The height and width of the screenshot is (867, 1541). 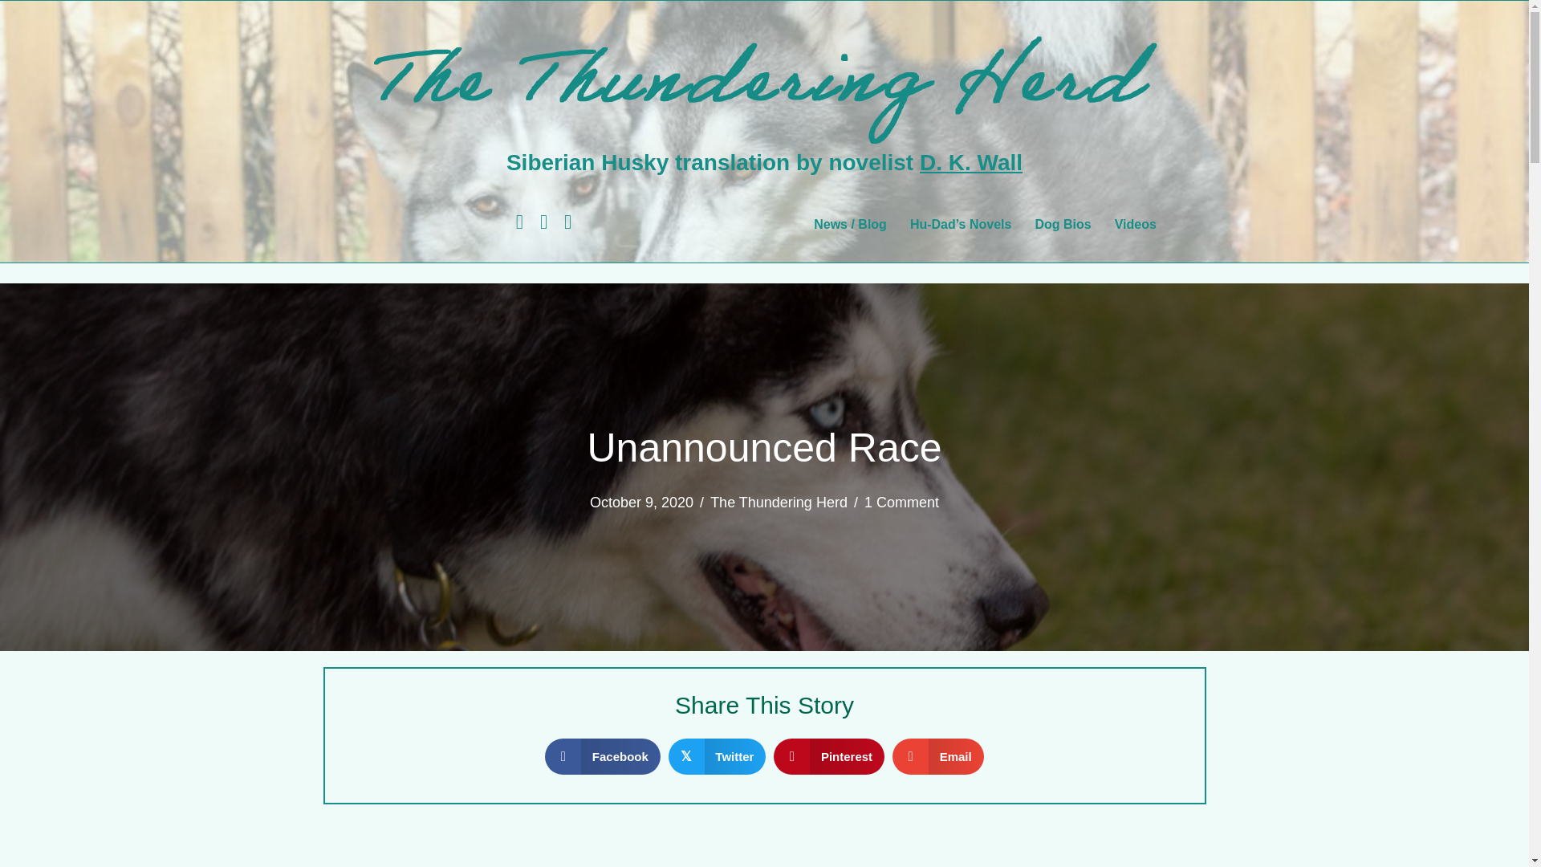 I want to click on Videos, so click(x=1135, y=225).